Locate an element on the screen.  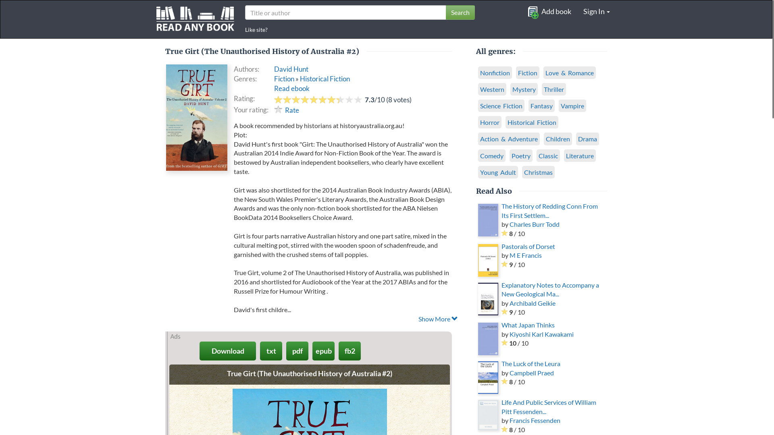
The Luck of the Leura is located at coordinates (531, 363).